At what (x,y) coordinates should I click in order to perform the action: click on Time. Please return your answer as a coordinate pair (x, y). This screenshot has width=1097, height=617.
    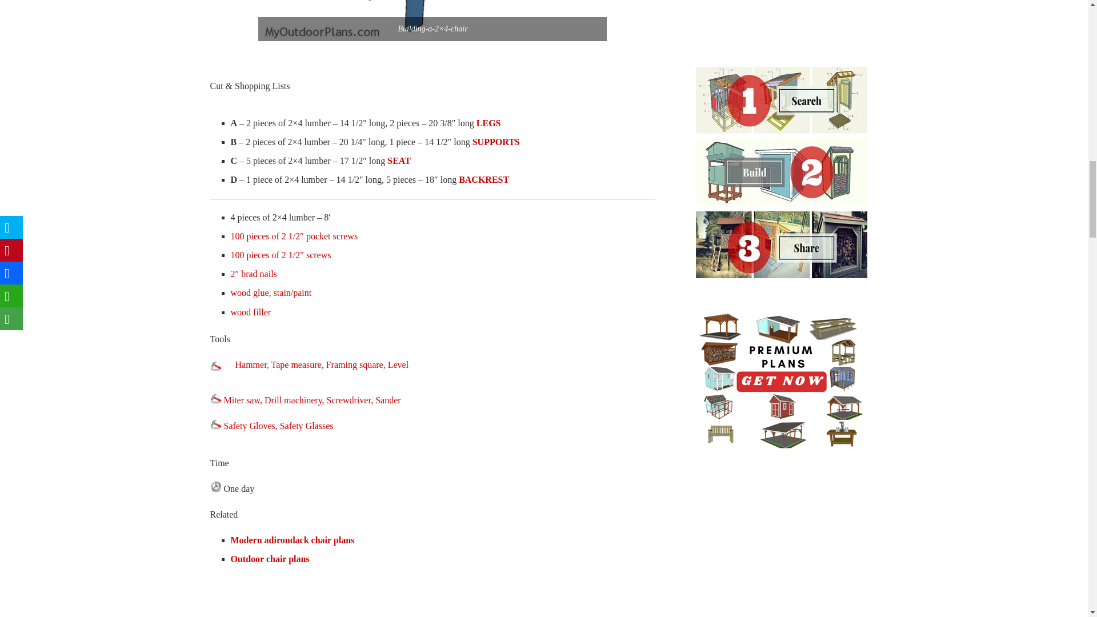
    Looking at the image, I should click on (216, 487).